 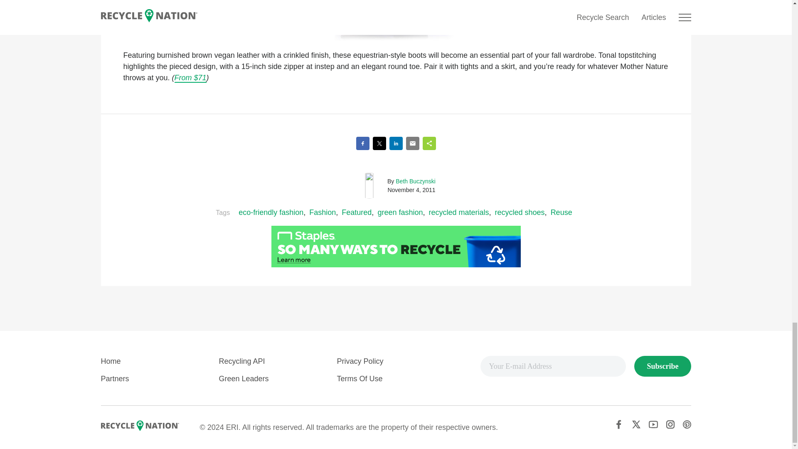 What do you see at coordinates (663, 366) in the screenshot?
I see `Subscribe` at bounding box center [663, 366].